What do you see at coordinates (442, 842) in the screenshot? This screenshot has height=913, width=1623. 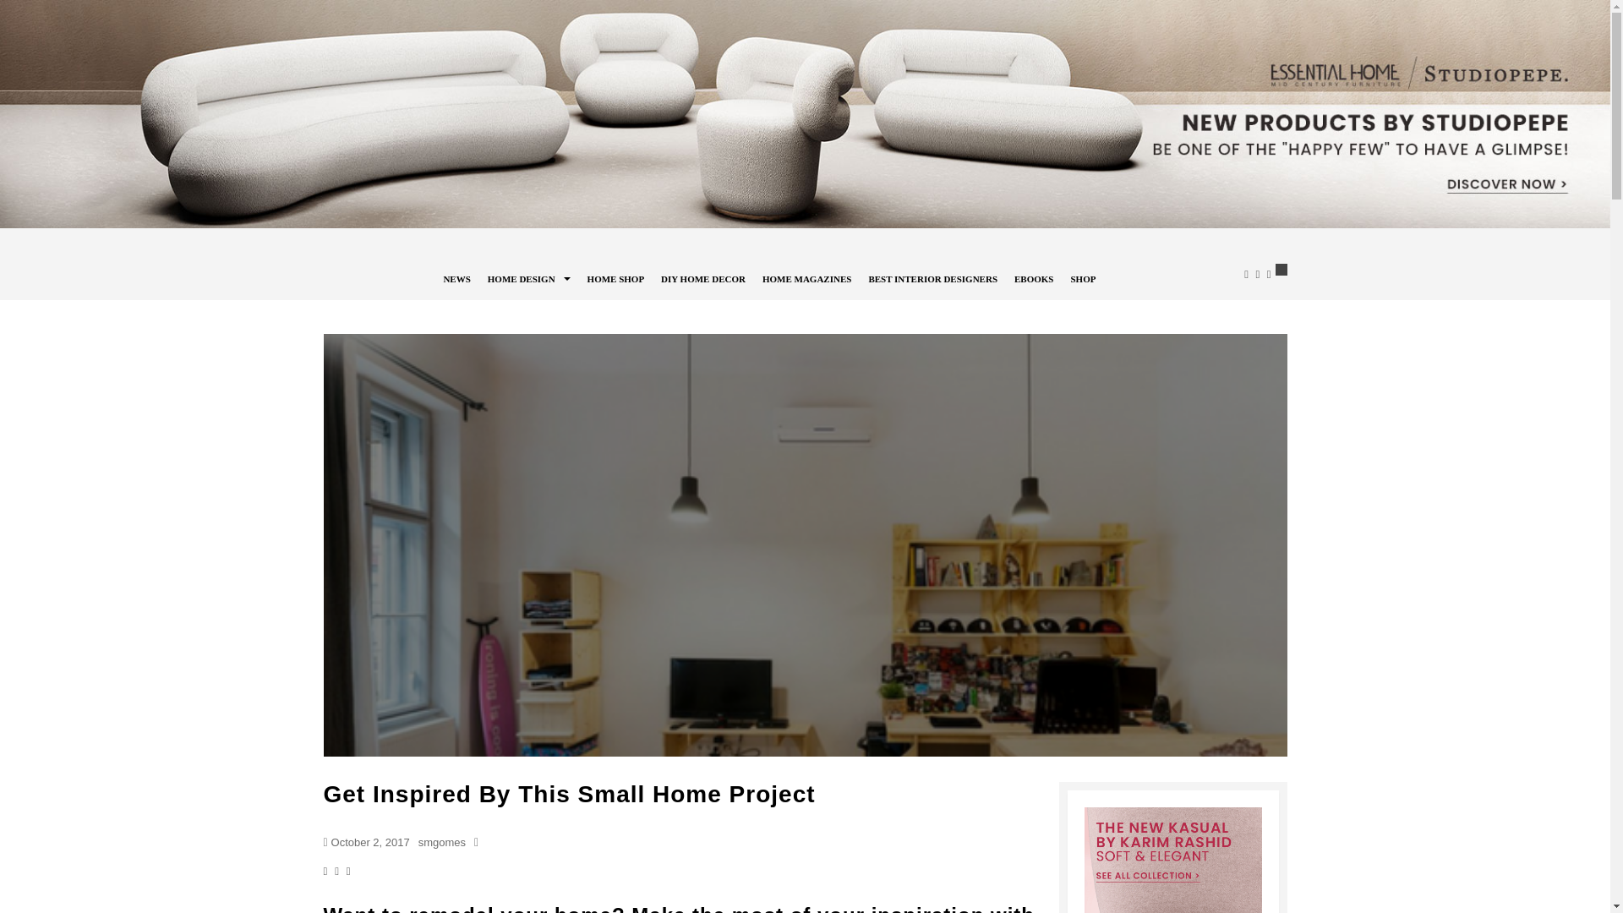 I see `smgomes` at bounding box center [442, 842].